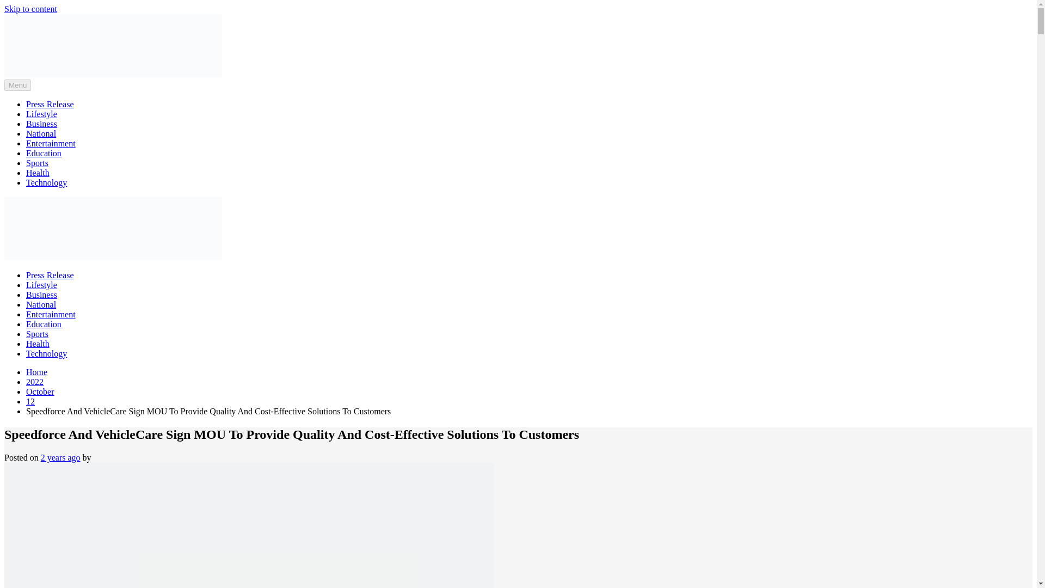  What do you see at coordinates (30, 402) in the screenshot?
I see `12` at bounding box center [30, 402].